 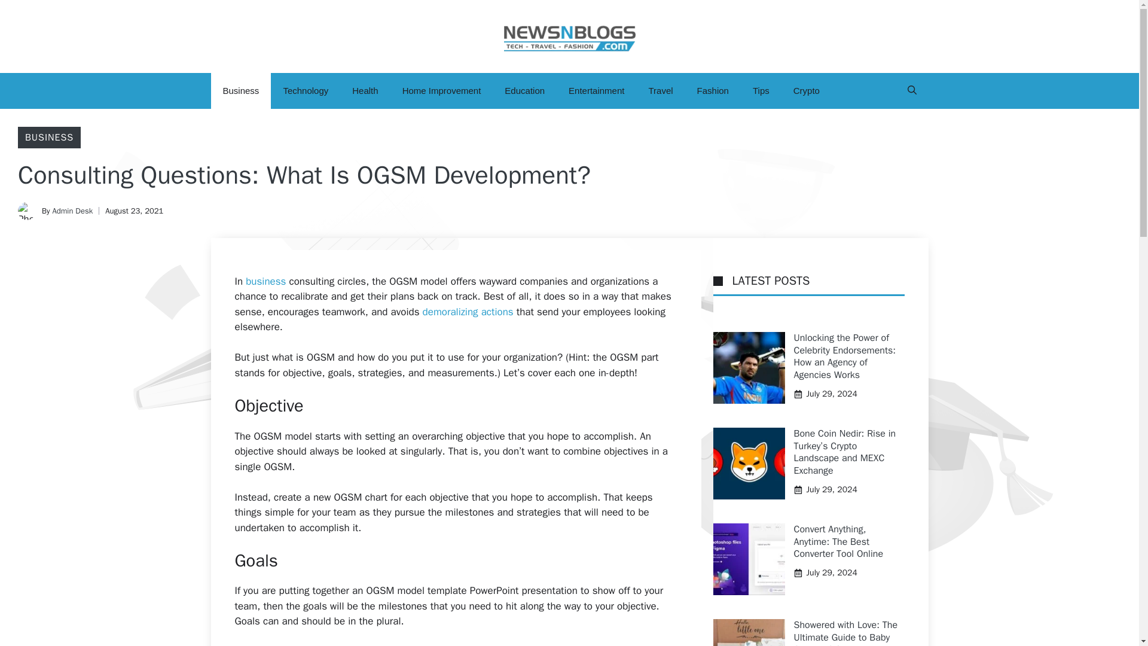 I want to click on business, so click(x=265, y=281).